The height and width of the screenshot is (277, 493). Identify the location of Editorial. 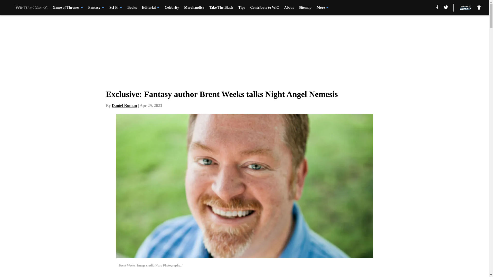
(151, 8).